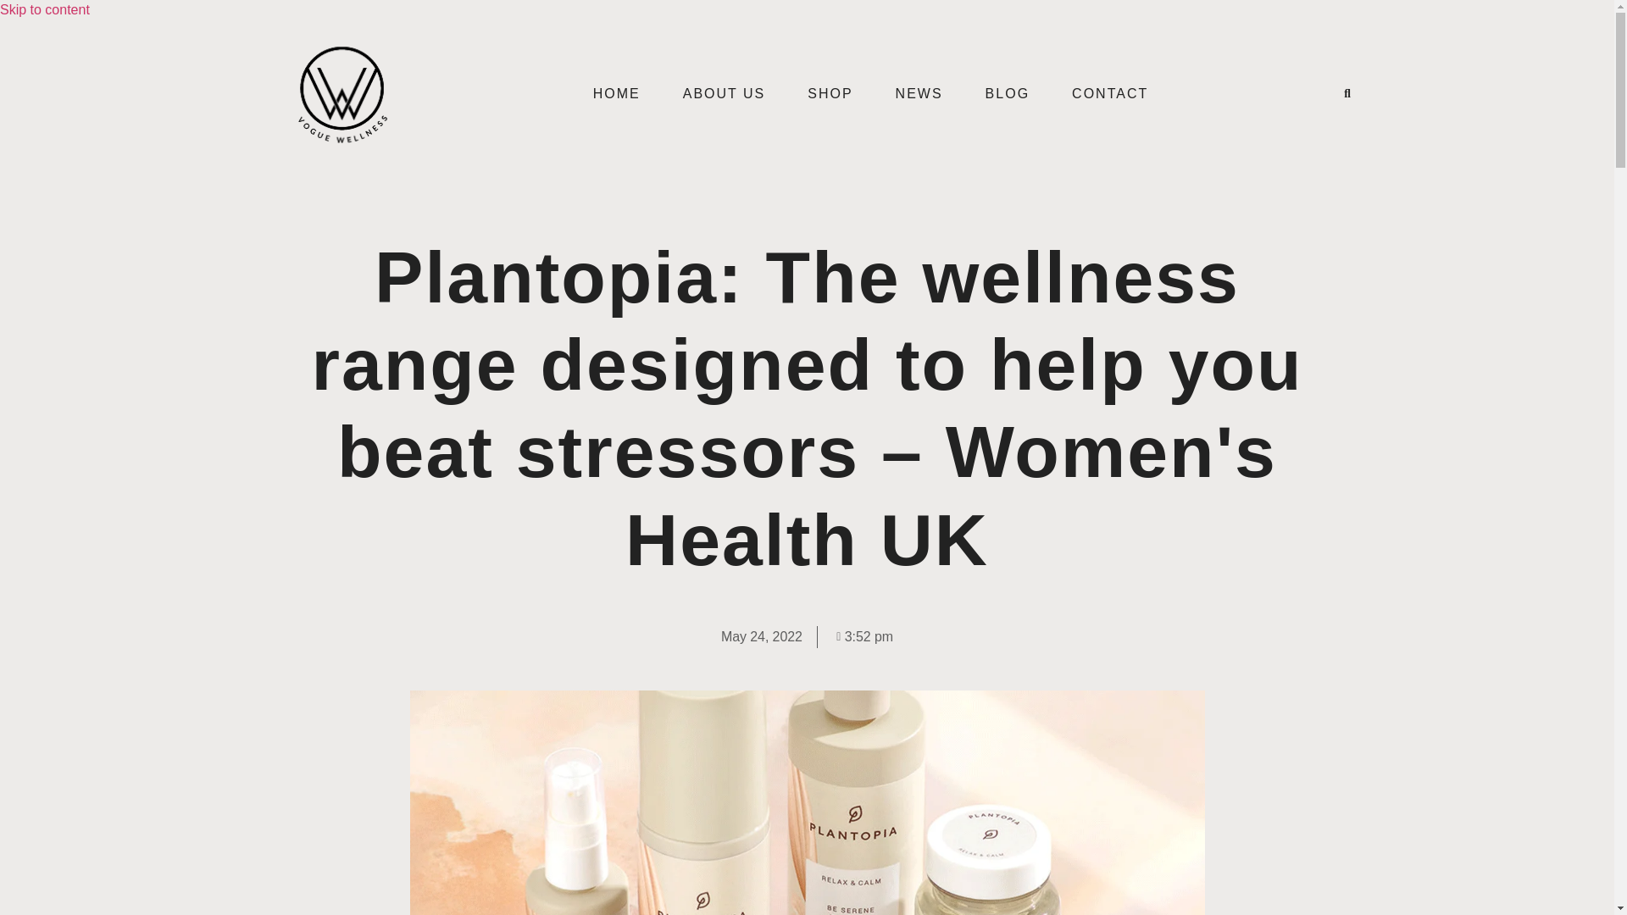 The height and width of the screenshot is (915, 1627). Describe the element at coordinates (830, 94) in the screenshot. I see `SHOP` at that location.